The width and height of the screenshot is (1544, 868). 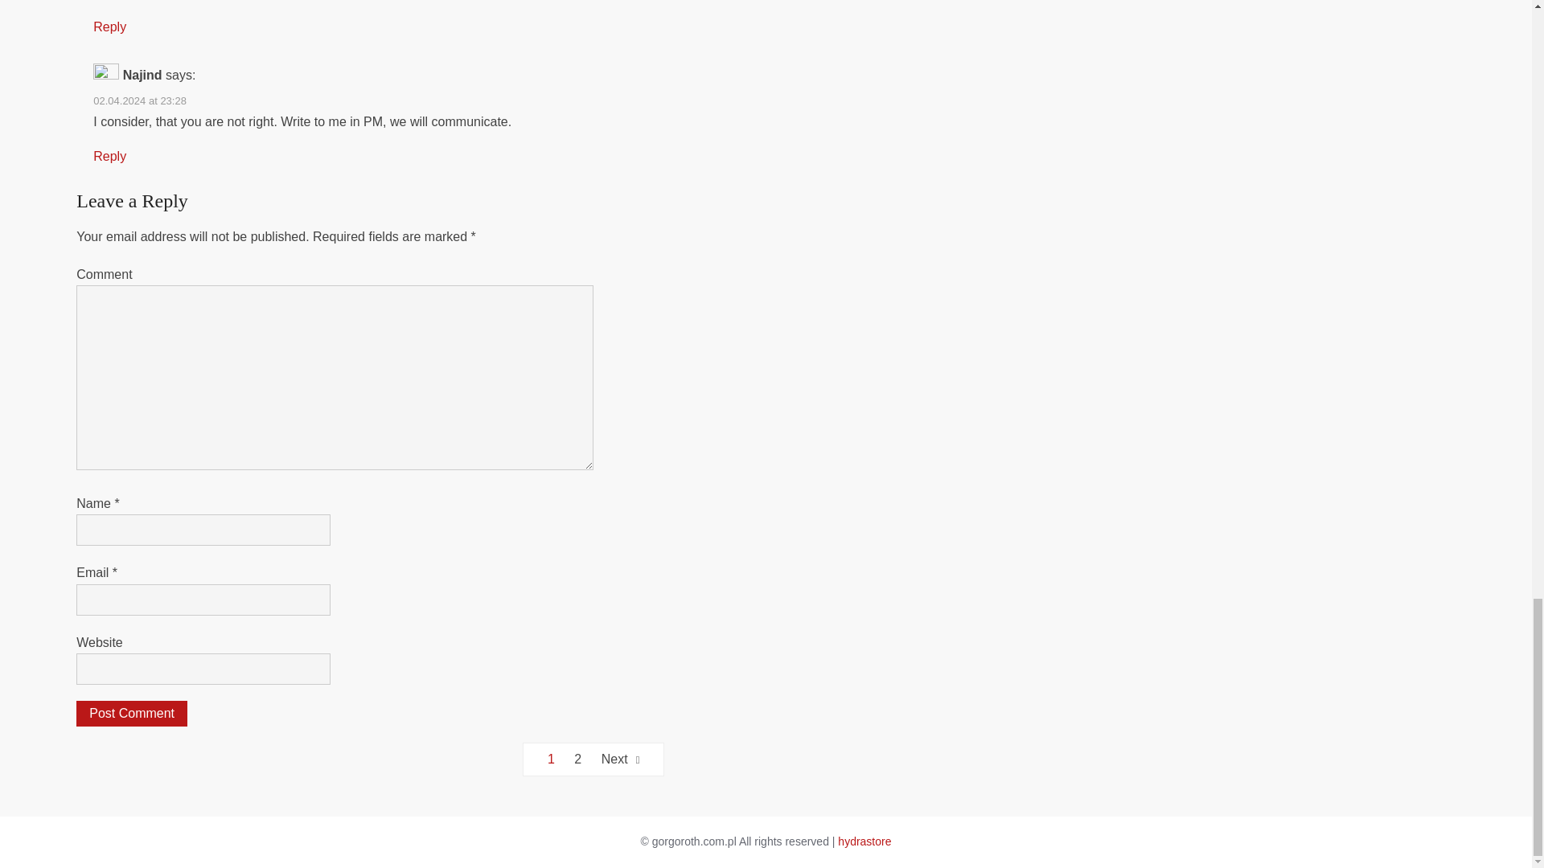 What do you see at coordinates (131, 713) in the screenshot?
I see `Post Comment` at bounding box center [131, 713].